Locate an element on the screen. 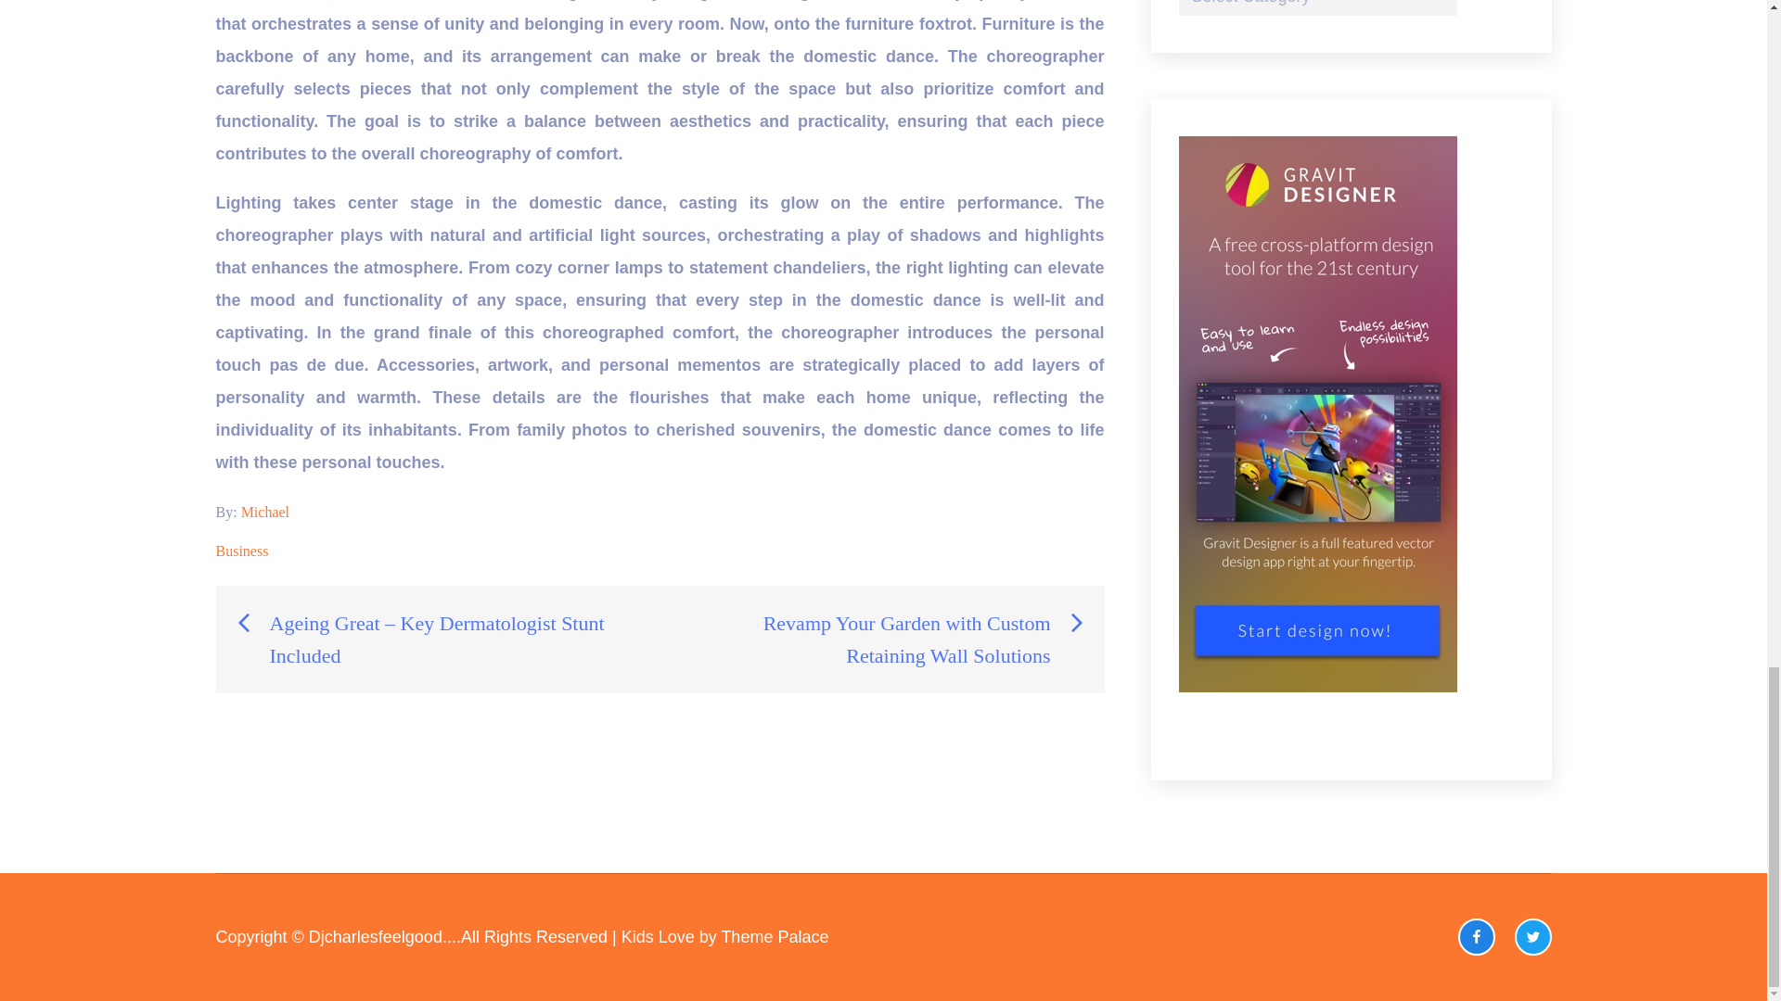 This screenshot has height=1001, width=1781. Business is located at coordinates (241, 551).